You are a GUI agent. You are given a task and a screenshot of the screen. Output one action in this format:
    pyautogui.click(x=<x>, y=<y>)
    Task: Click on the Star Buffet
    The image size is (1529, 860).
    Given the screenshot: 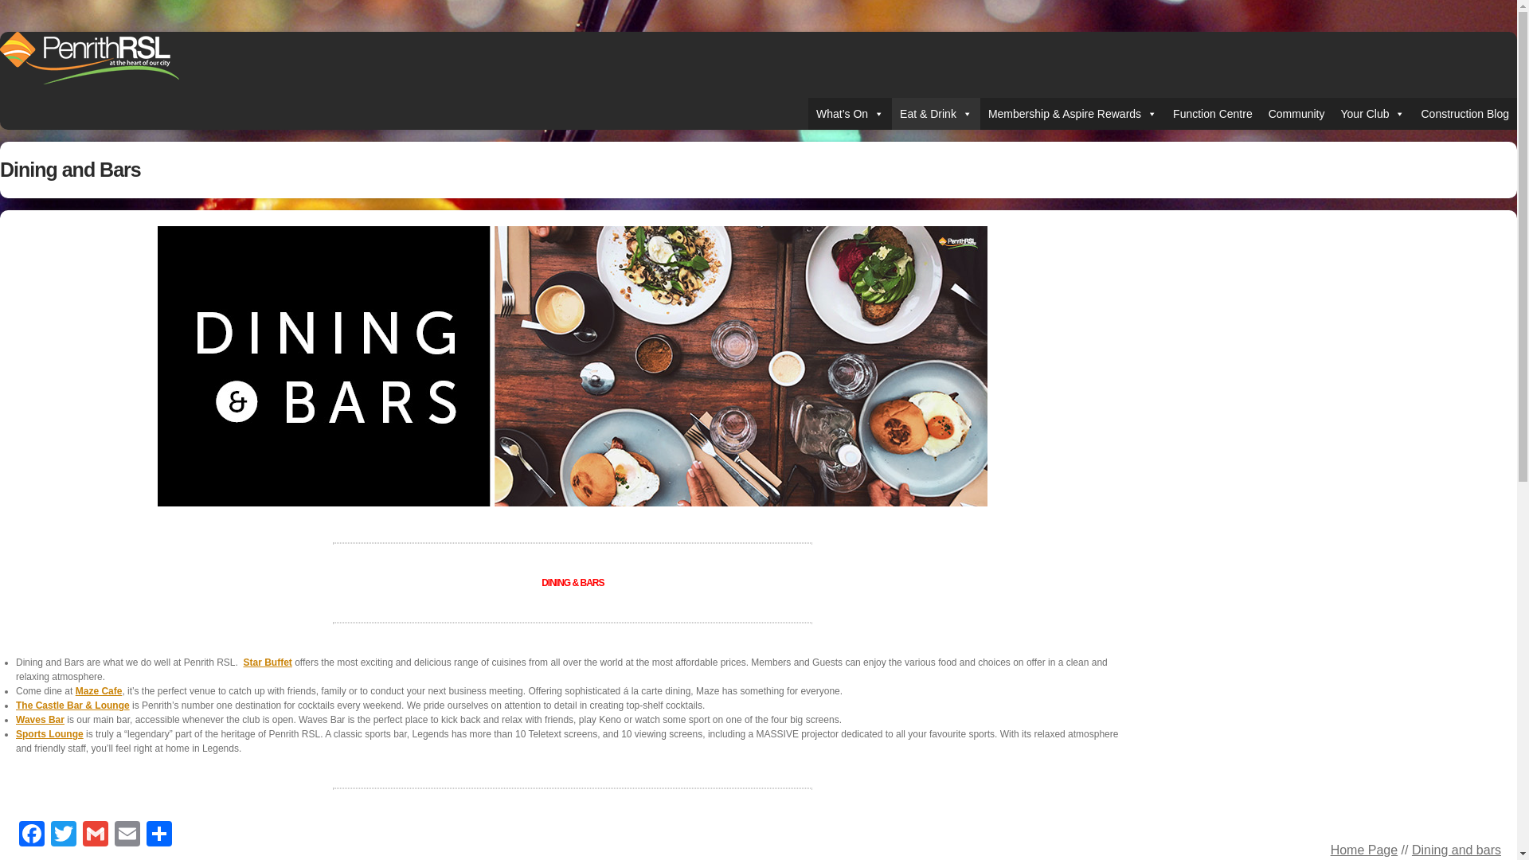 What is the action you would take?
    pyautogui.click(x=268, y=663)
    